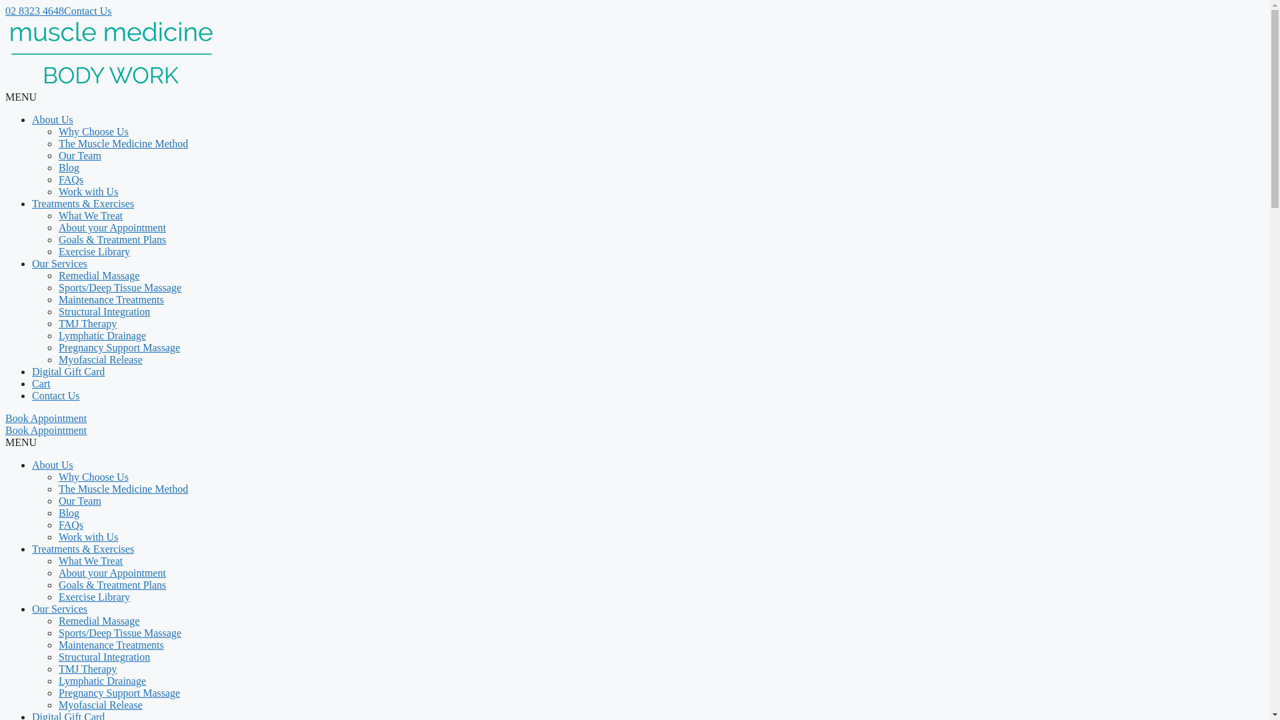 Image resolution: width=1280 pixels, height=720 pixels. I want to click on Exercise Library, so click(95, 597).